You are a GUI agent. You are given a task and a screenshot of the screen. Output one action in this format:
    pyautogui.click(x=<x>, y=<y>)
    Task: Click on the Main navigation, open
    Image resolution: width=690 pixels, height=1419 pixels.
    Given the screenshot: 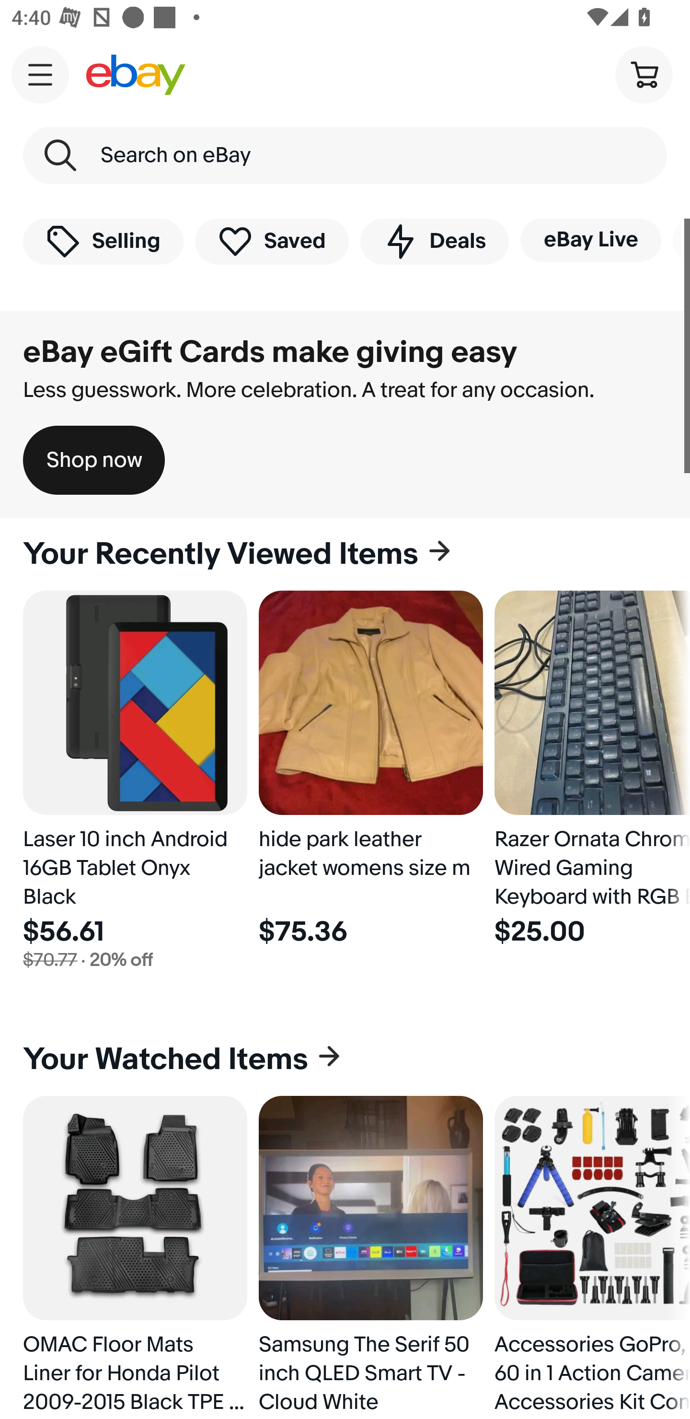 What is the action you would take?
    pyautogui.click(x=40, y=74)
    